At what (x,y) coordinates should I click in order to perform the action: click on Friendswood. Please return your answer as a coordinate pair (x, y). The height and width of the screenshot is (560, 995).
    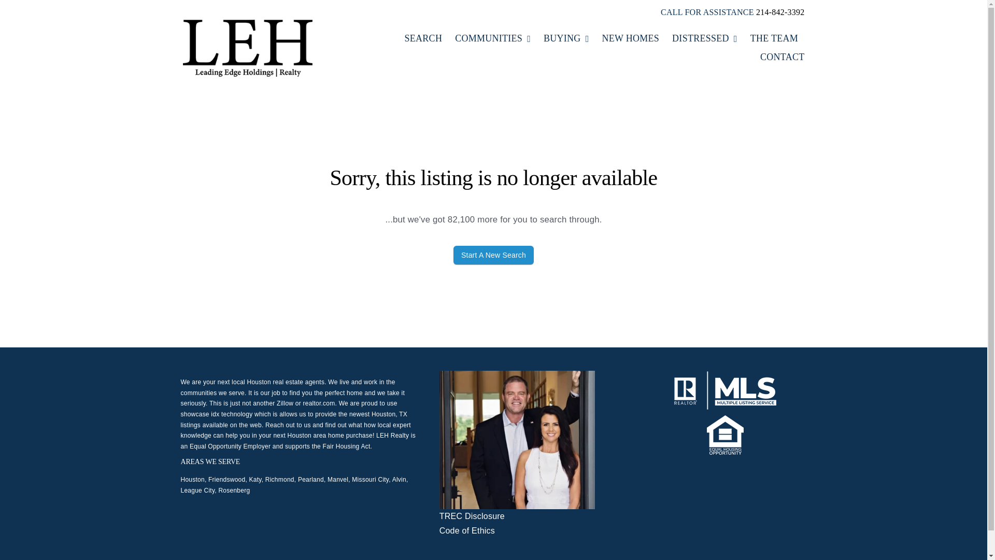
    Looking at the image, I should click on (226, 480).